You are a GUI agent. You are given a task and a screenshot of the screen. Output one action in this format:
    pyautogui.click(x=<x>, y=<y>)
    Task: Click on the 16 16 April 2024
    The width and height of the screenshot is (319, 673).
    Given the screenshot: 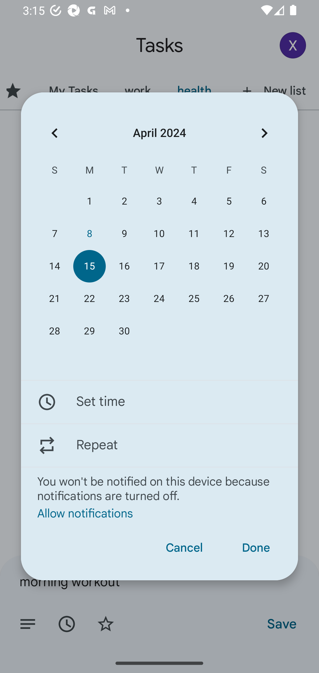 What is the action you would take?
    pyautogui.click(x=124, y=266)
    